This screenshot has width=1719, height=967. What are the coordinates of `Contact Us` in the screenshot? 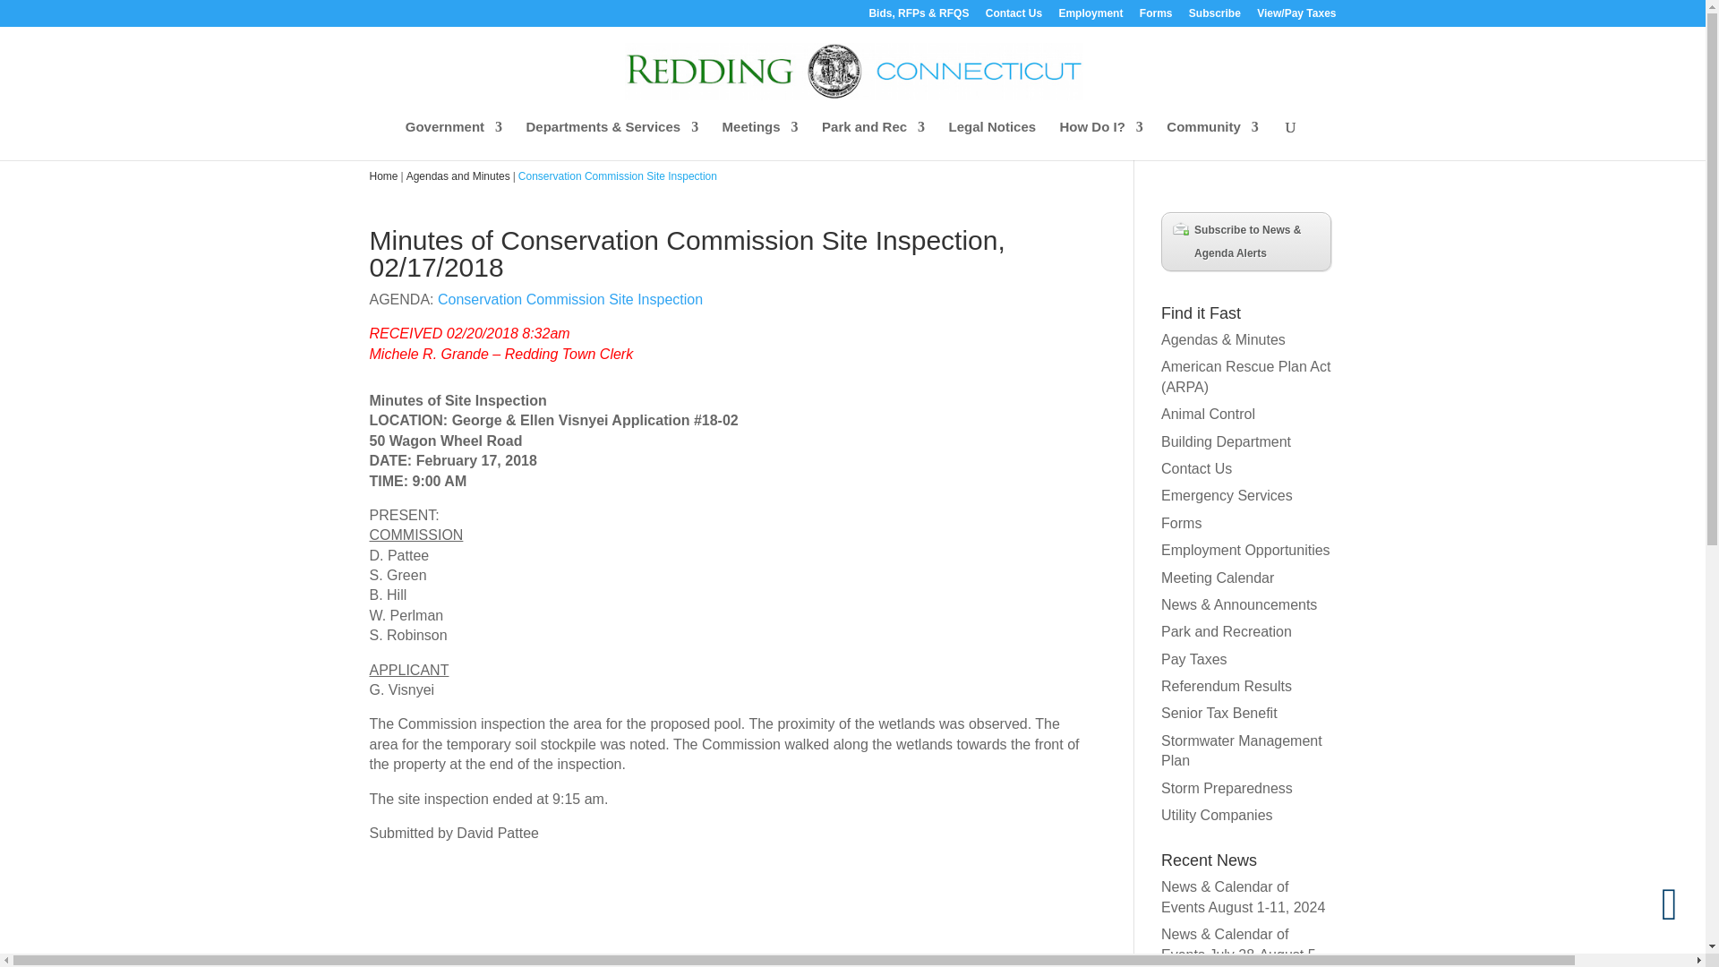 It's located at (1013, 17).